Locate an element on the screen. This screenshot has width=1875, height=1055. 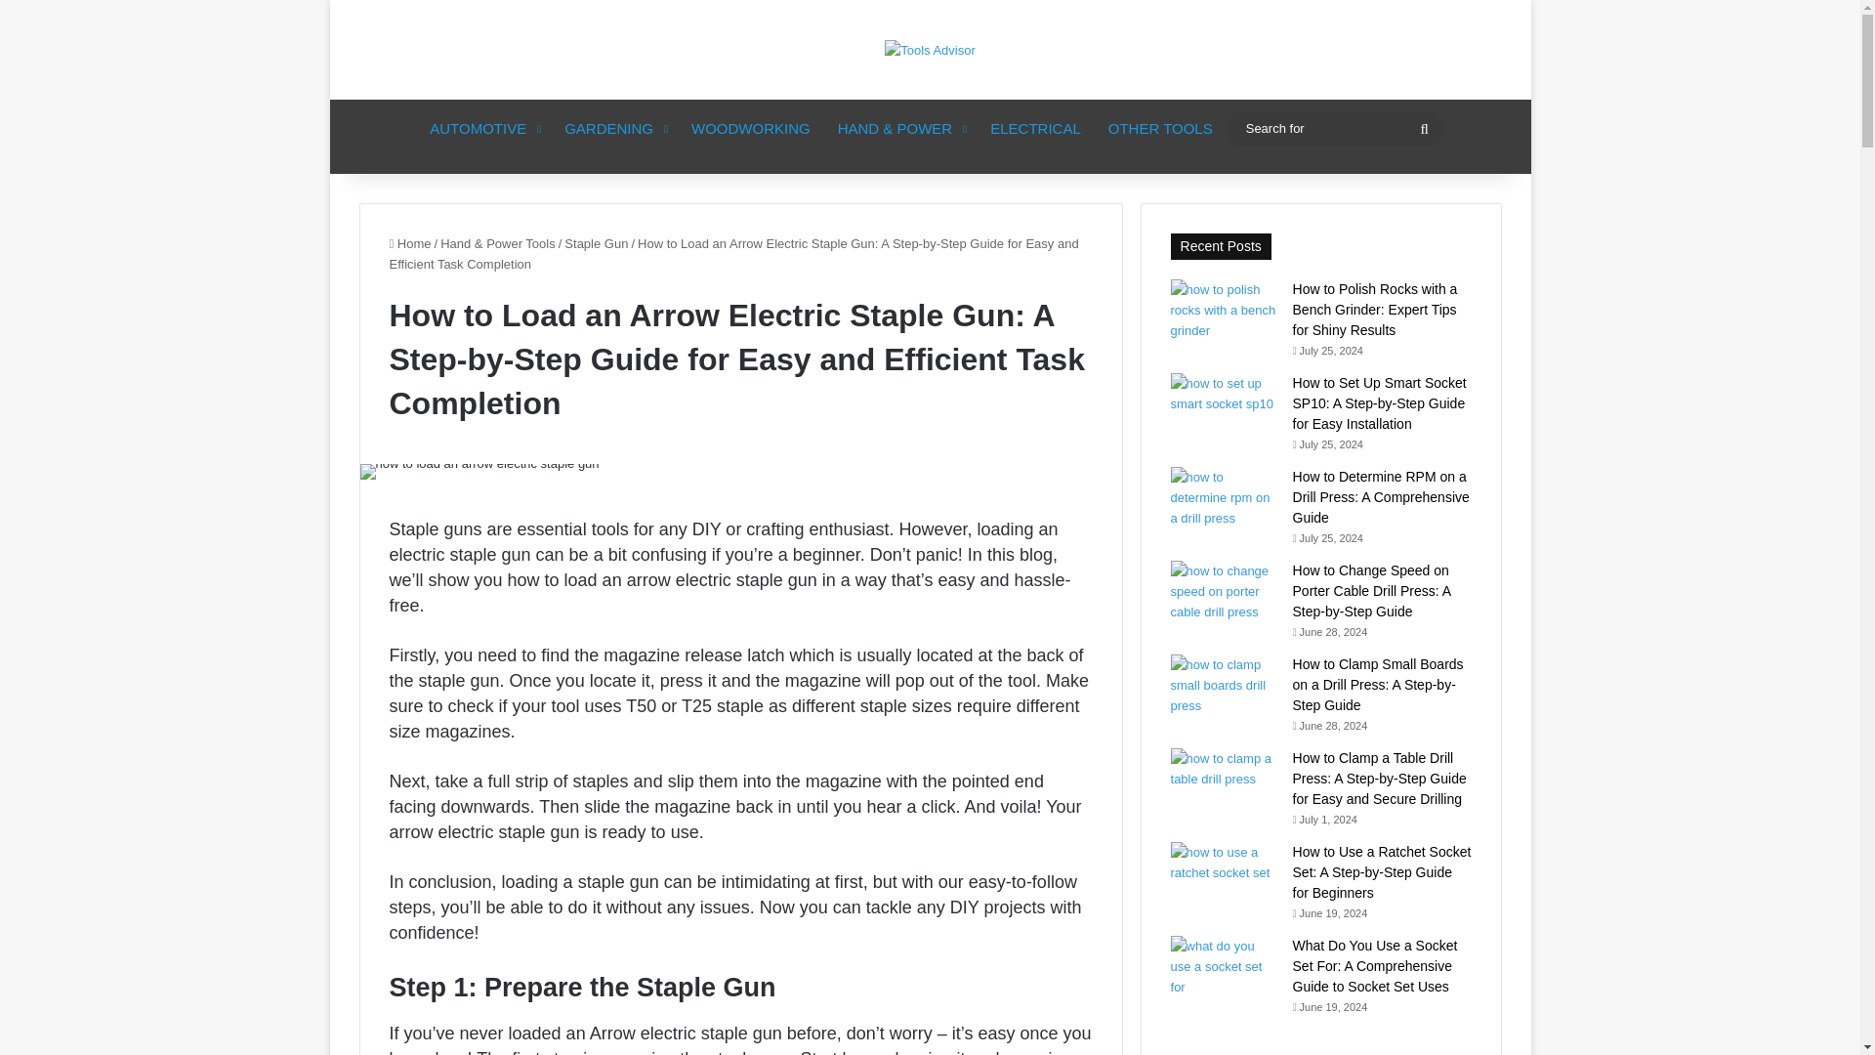
AUTOMOTIVE is located at coordinates (483, 129).